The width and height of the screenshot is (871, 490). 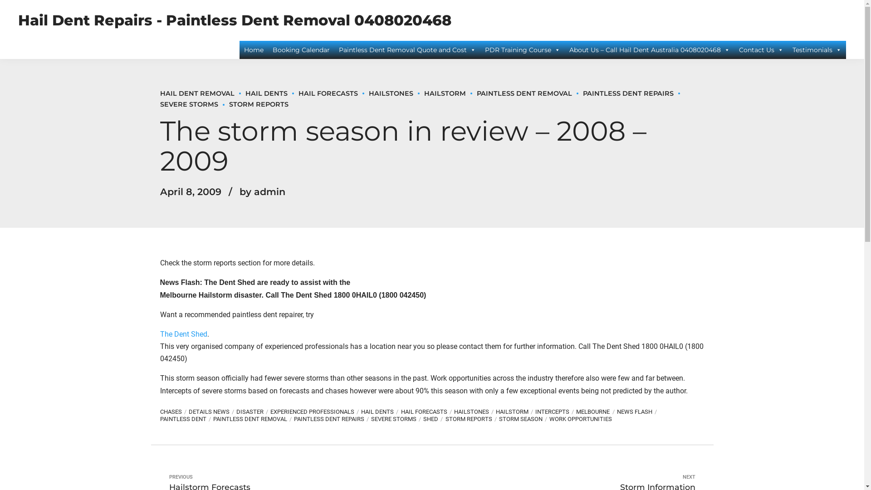 What do you see at coordinates (407, 50) in the screenshot?
I see `Paintless Dent Removal Quote and Cost` at bounding box center [407, 50].